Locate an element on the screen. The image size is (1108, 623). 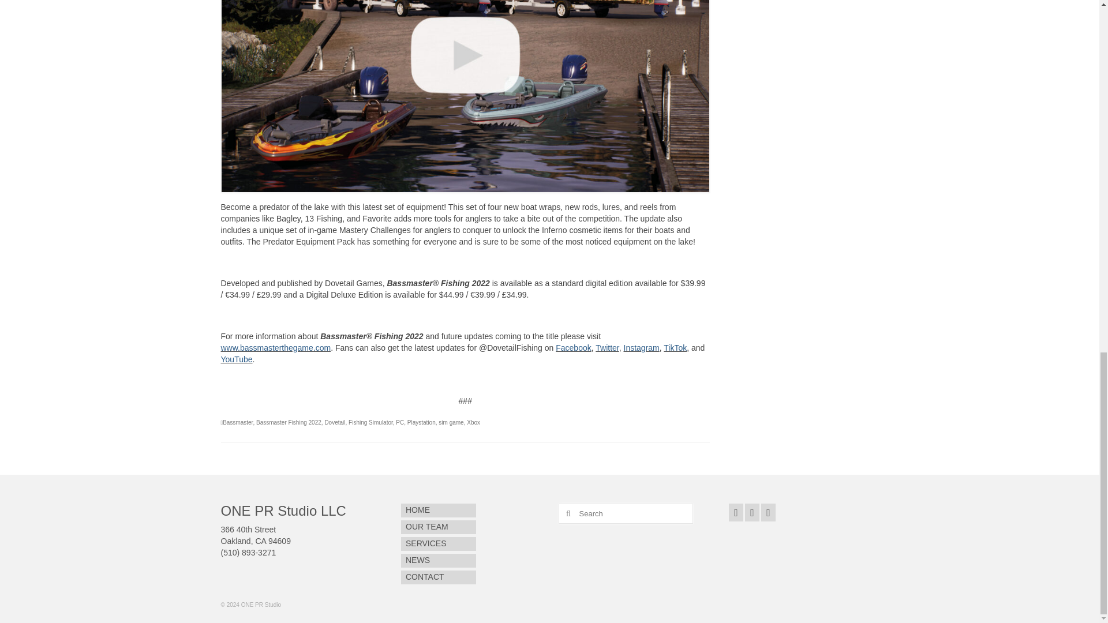
YouTube is located at coordinates (237, 359).